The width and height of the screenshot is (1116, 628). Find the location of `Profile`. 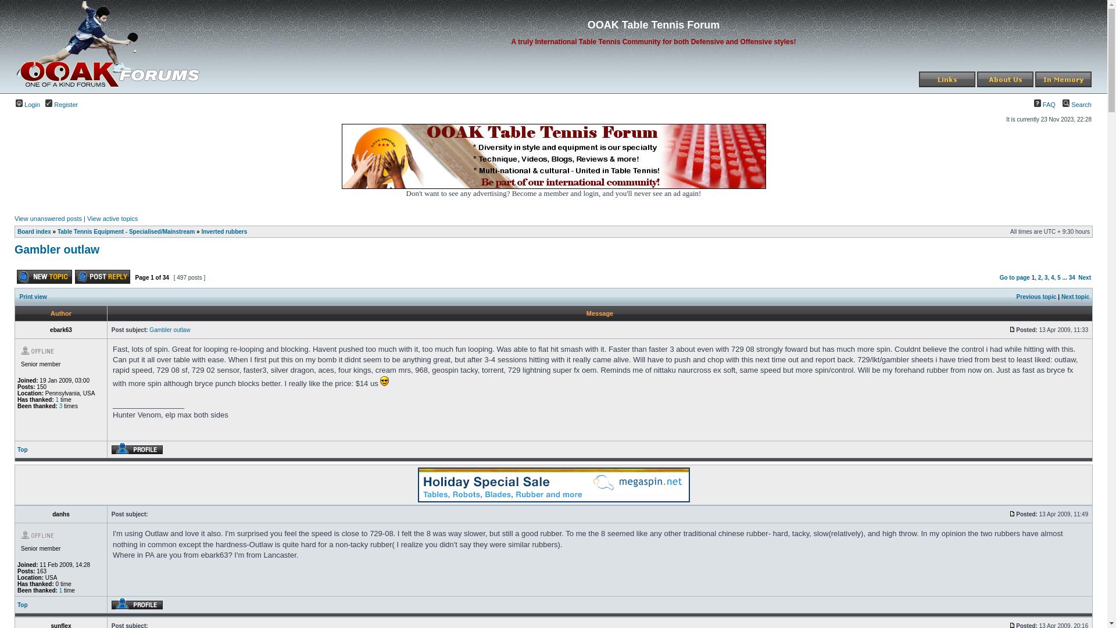

Profile is located at coordinates (137, 604).